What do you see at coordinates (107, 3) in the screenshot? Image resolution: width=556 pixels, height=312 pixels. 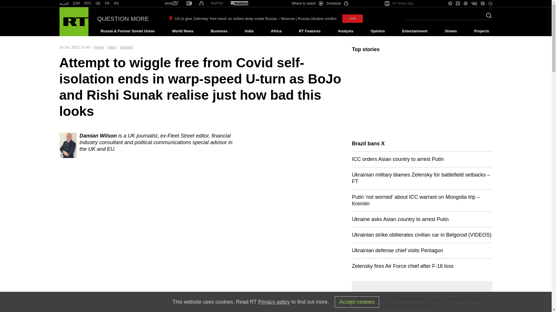 I see `RT ` at bounding box center [107, 3].